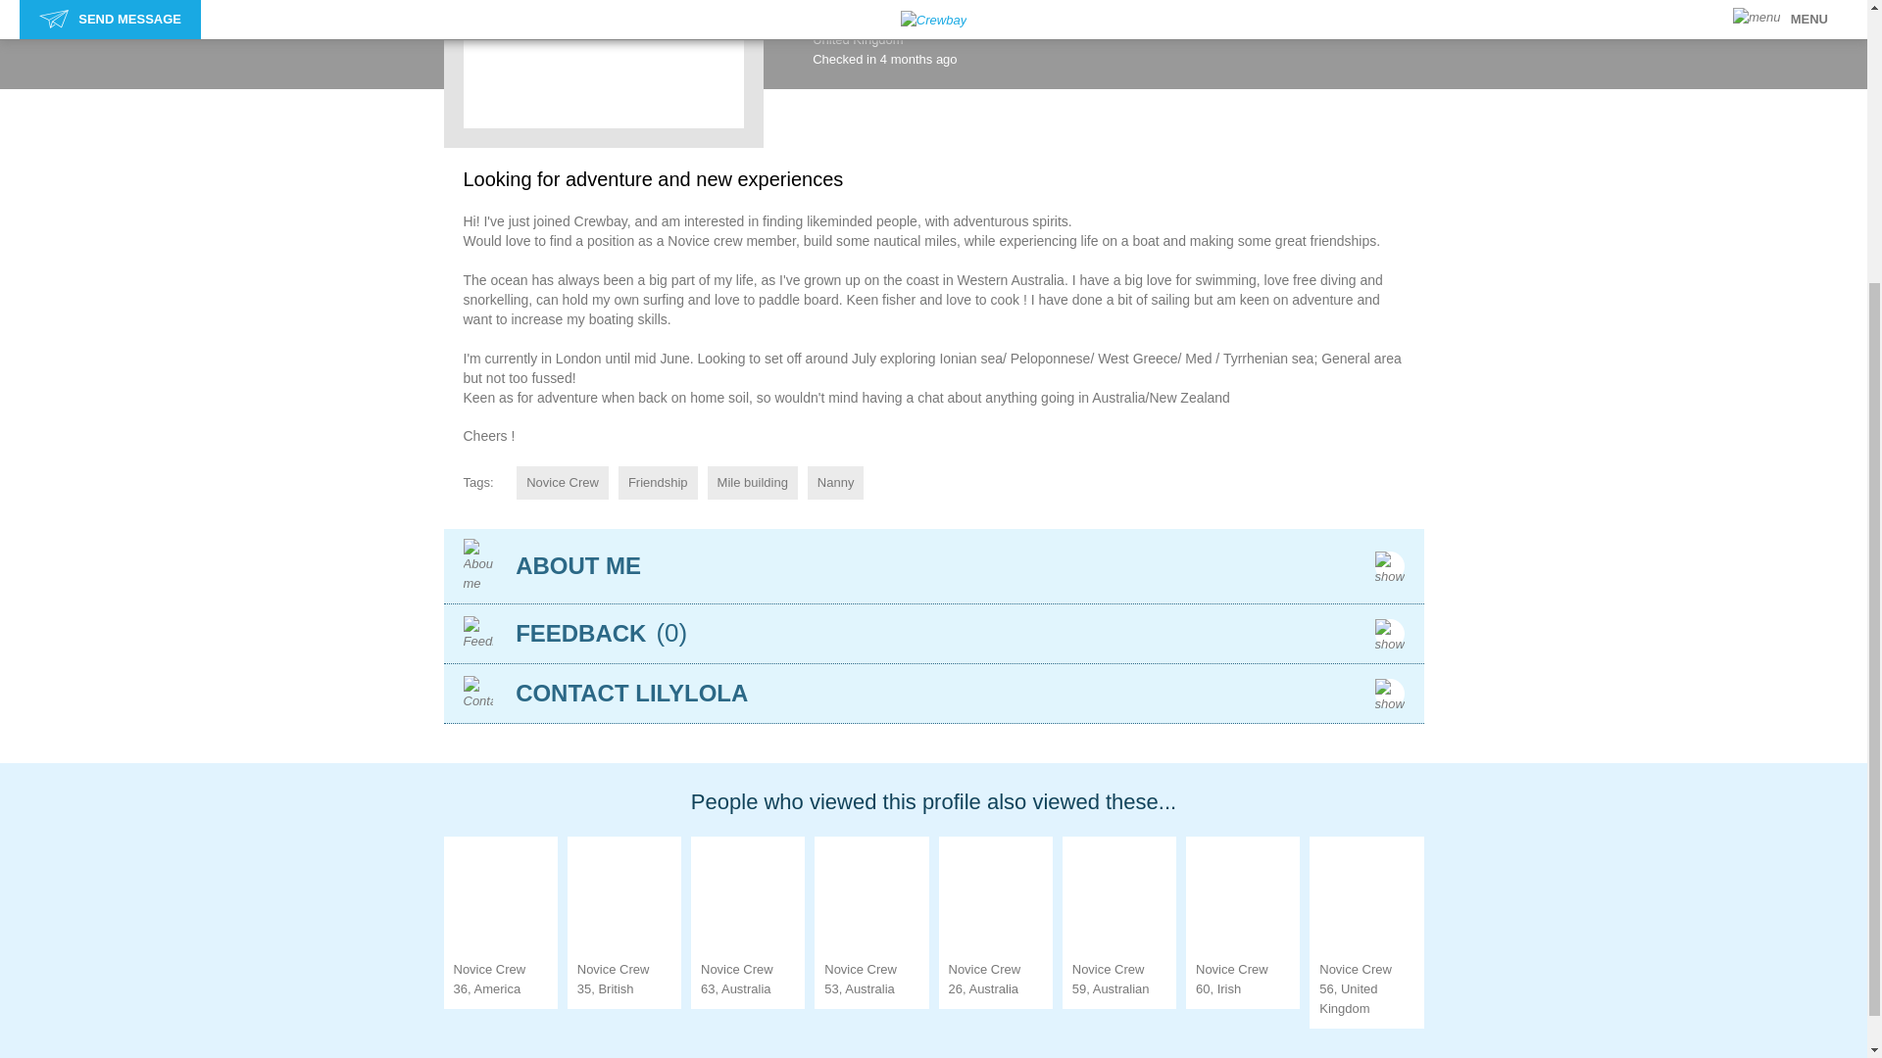  I want to click on Nanny, so click(835, 482).